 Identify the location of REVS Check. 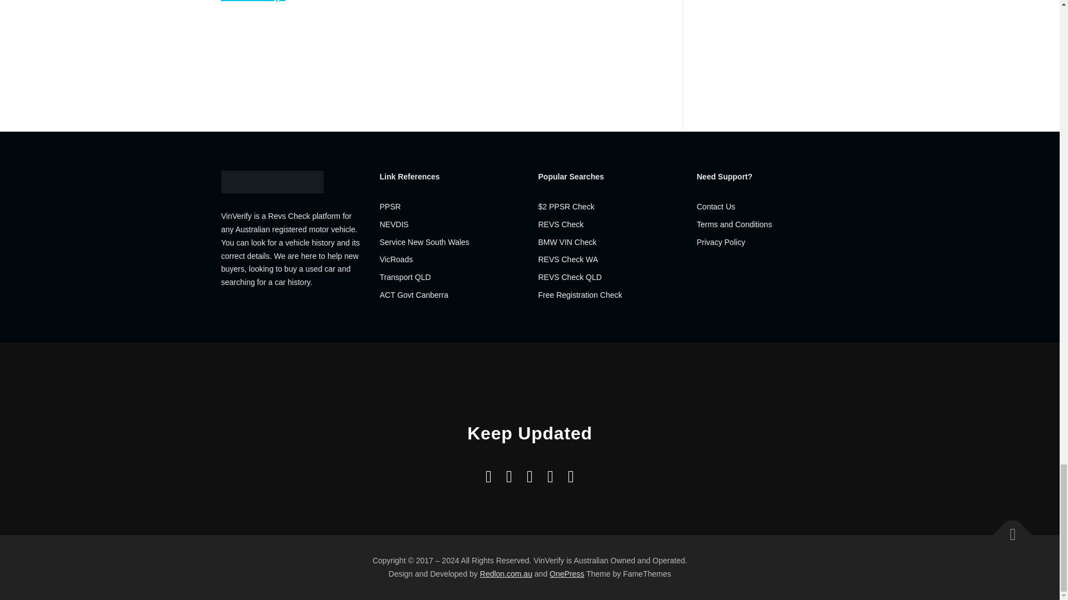
(561, 224).